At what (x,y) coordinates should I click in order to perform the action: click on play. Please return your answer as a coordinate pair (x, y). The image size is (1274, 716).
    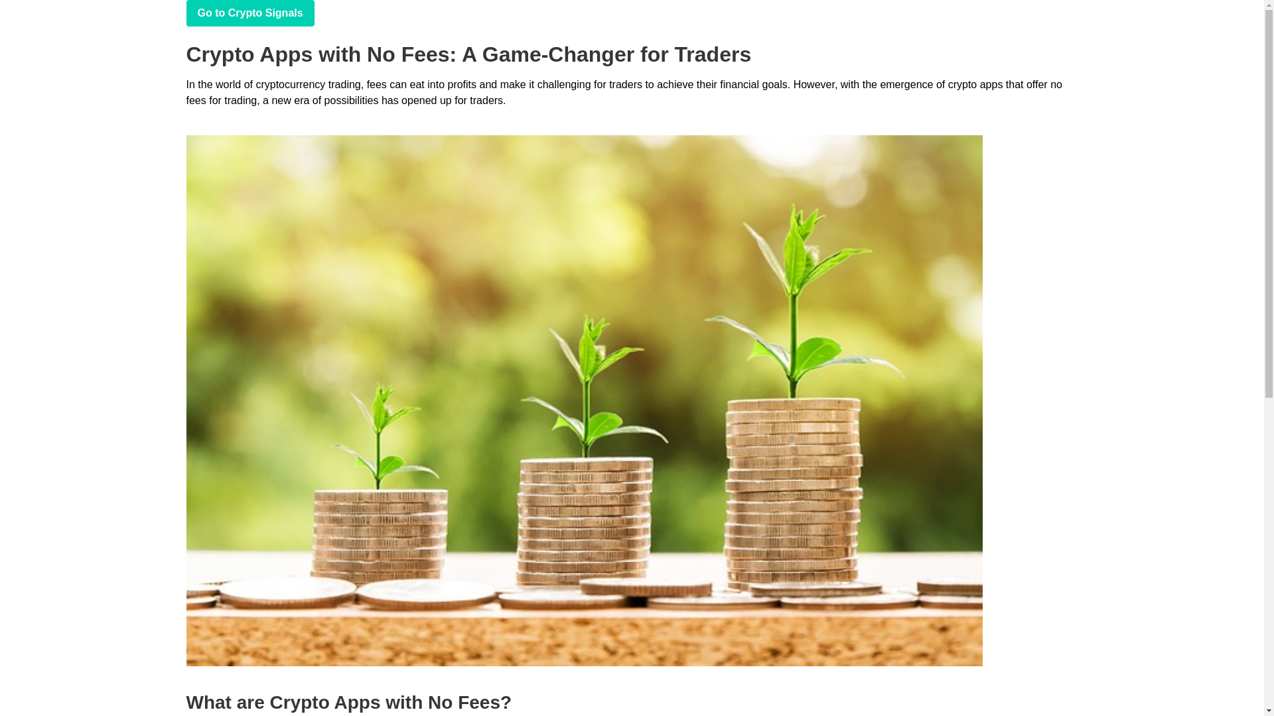
    Looking at the image, I should click on (249, 13).